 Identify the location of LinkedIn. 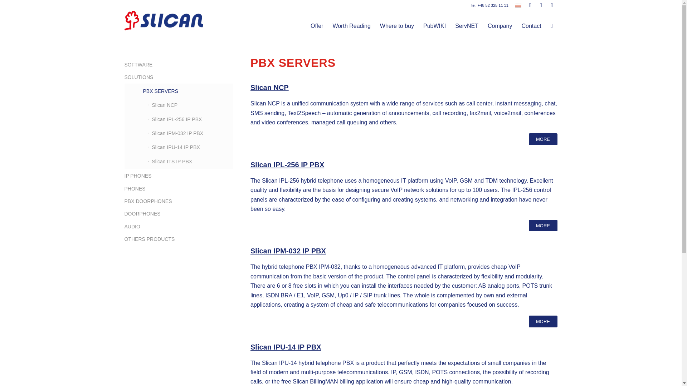
(541, 5).